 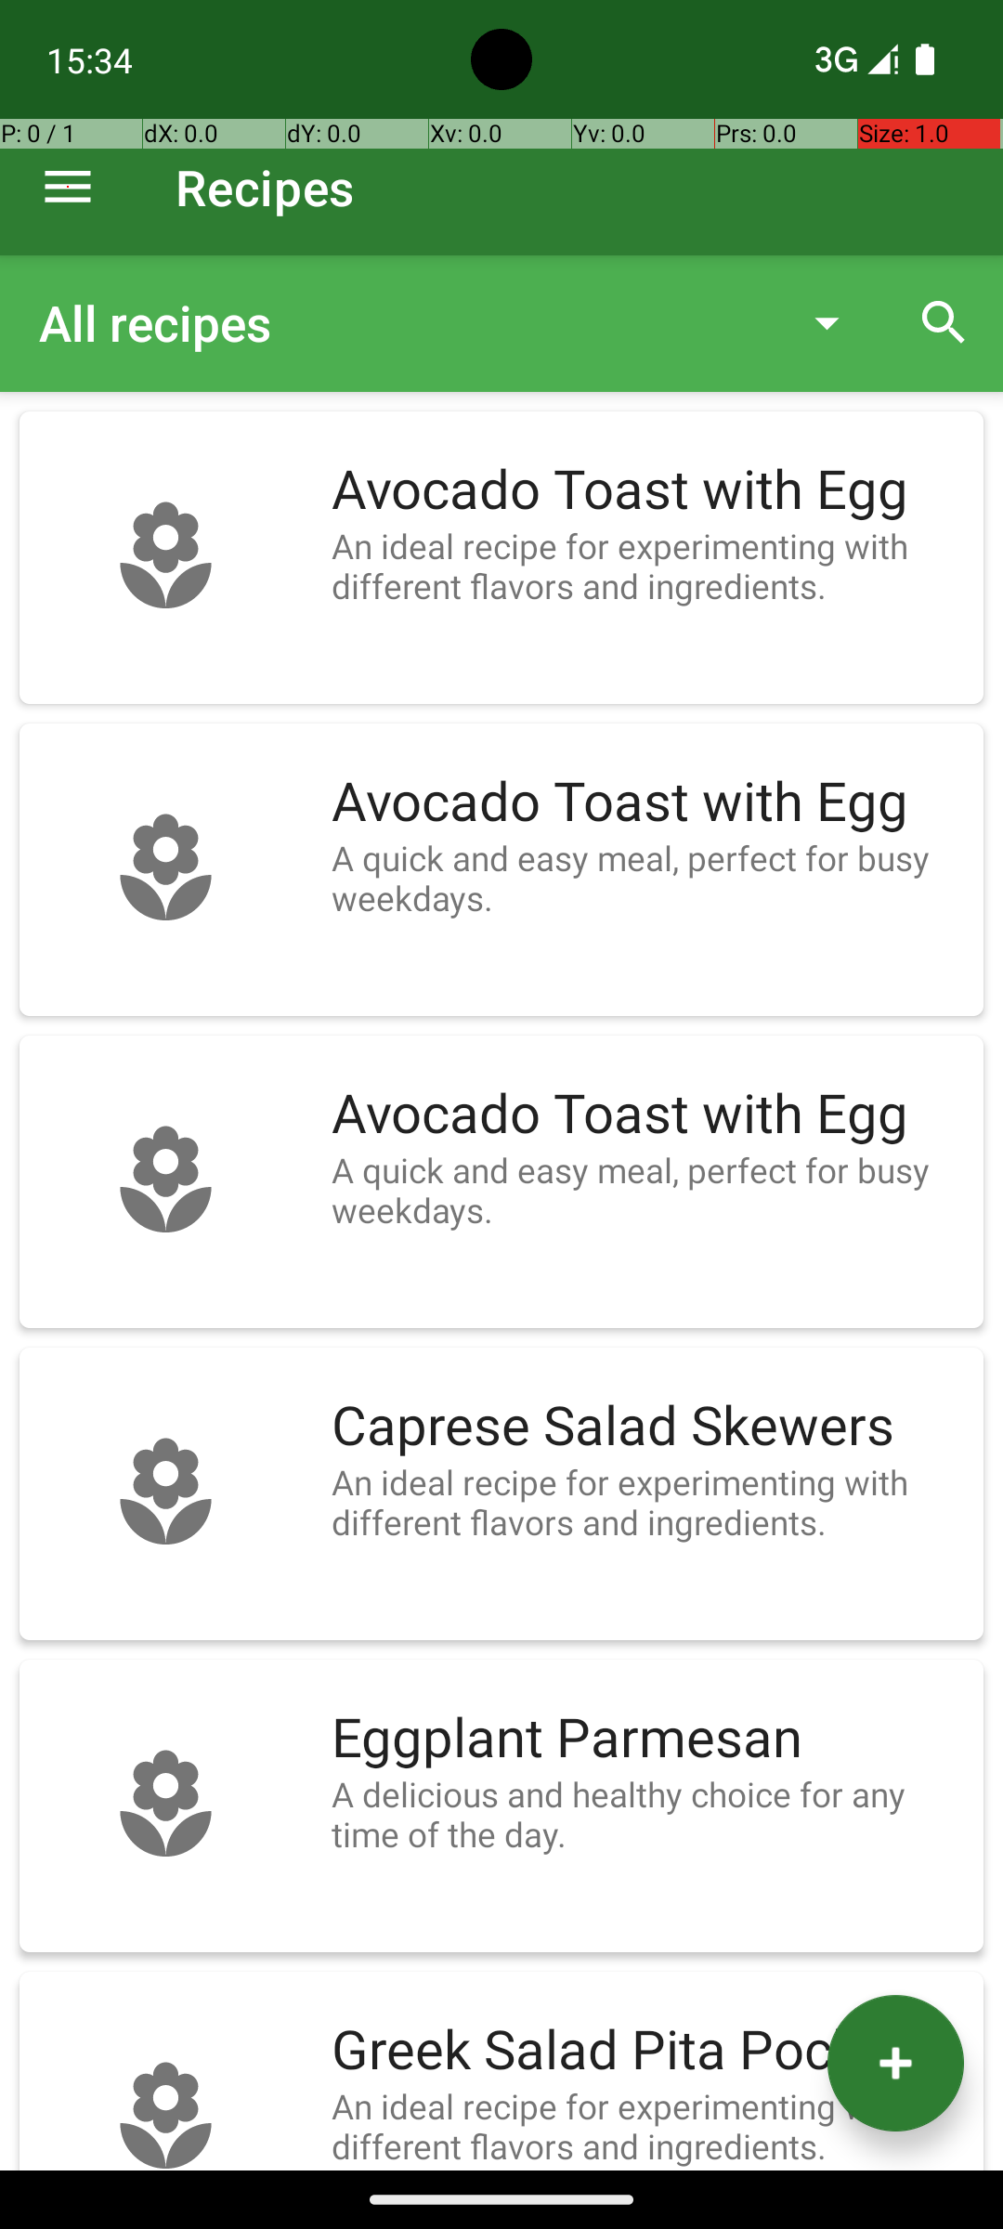 I want to click on New Recipe, so click(x=895, y=2064).